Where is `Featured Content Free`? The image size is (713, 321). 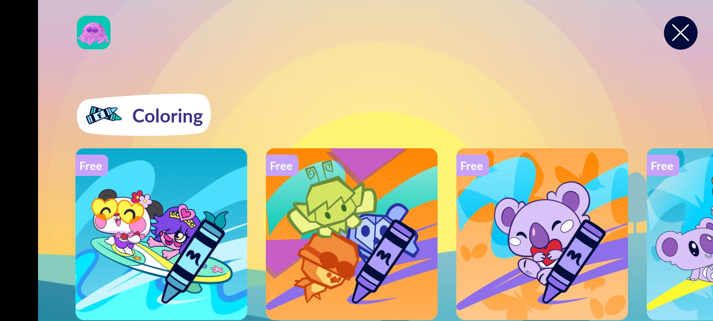 Featured Content Free is located at coordinates (161, 234).